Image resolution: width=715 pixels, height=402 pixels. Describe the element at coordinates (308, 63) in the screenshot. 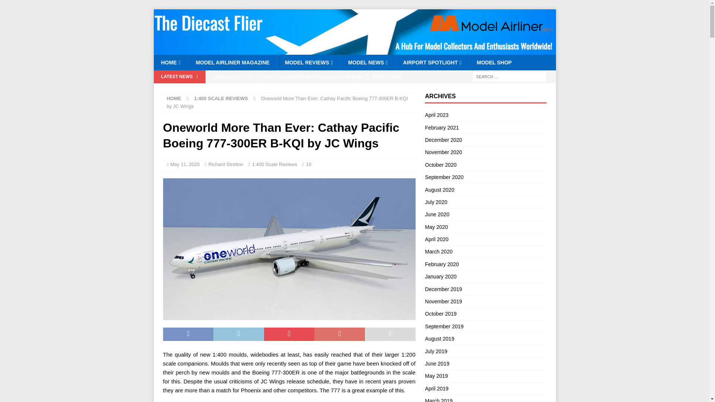

I see `MODEL REVIEWS` at that location.